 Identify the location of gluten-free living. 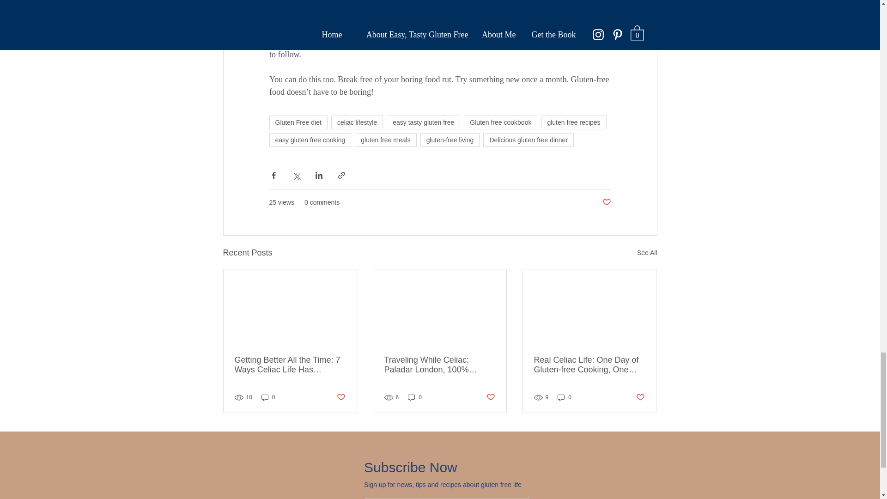
(450, 140).